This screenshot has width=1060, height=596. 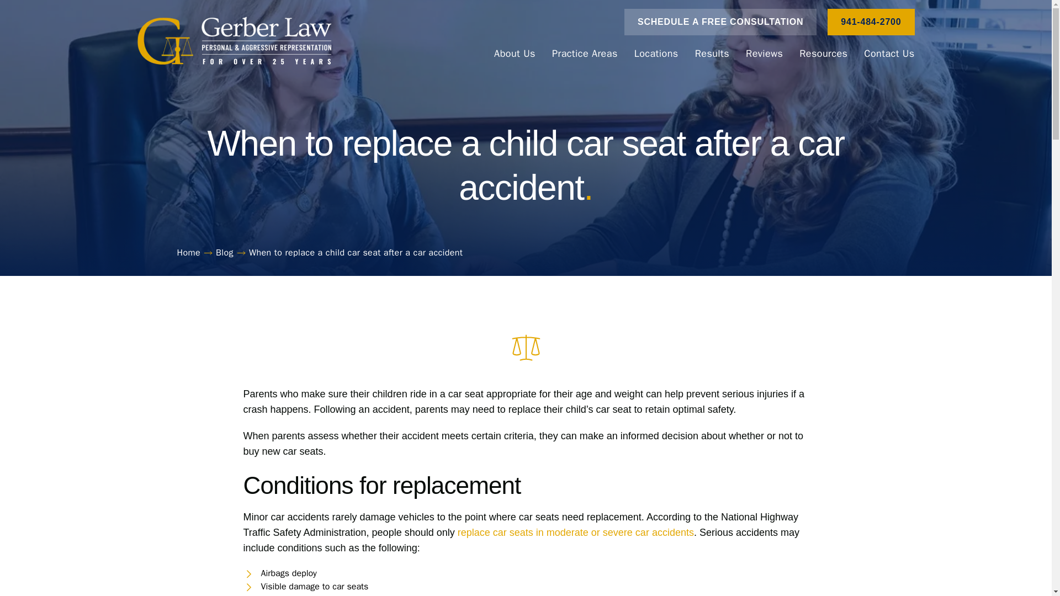 What do you see at coordinates (234, 41) in the screenshot?
I see `Return Home` at bounding box center [234, 41].